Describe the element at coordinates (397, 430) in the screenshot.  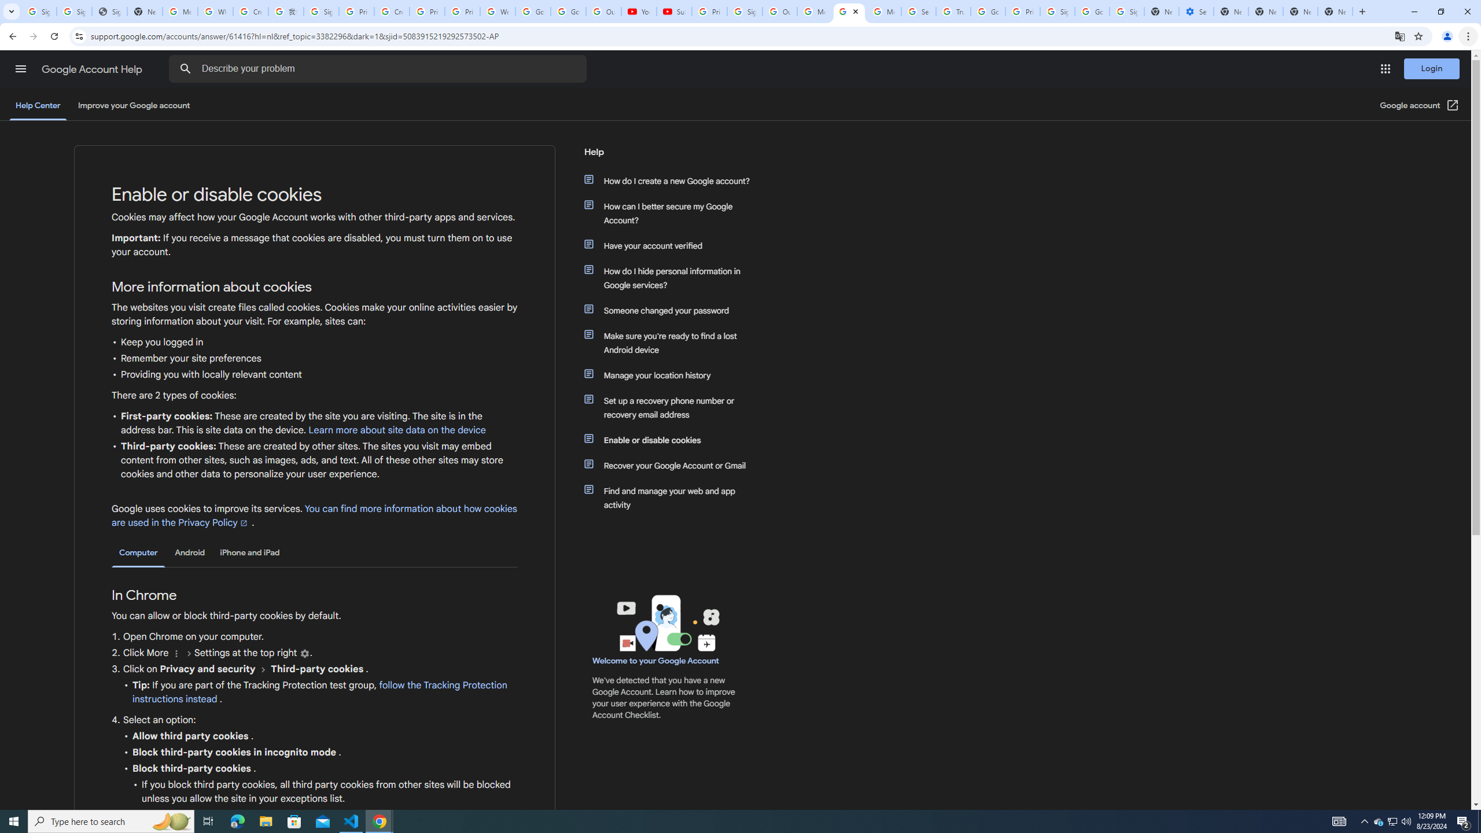
I see `Learn more about site data on the device` at that location.